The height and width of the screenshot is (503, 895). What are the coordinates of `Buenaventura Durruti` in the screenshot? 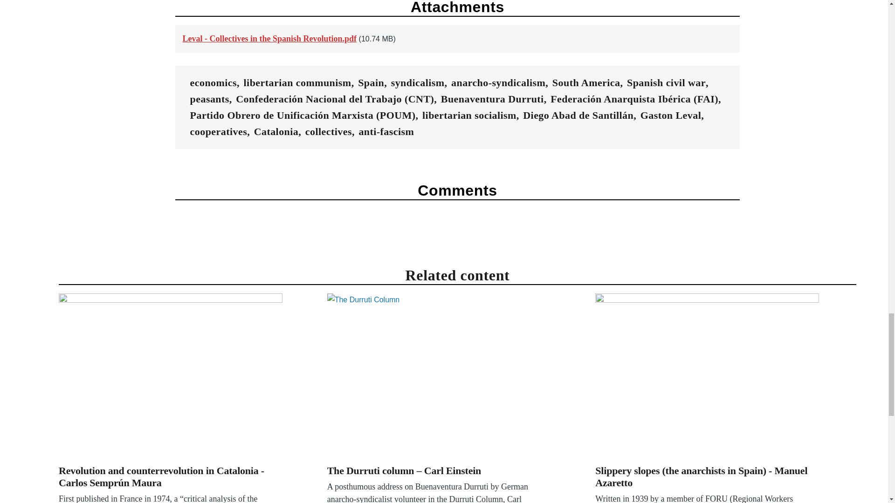 It's located at (492, 99).